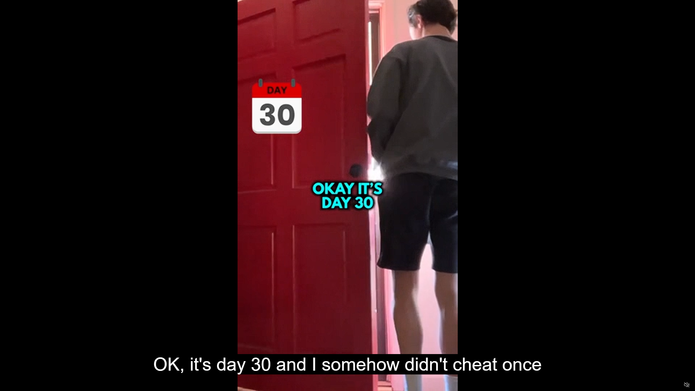 The width and height of the screenshot is (695, 391). I want to click on Seek Back, so click(19, 385).